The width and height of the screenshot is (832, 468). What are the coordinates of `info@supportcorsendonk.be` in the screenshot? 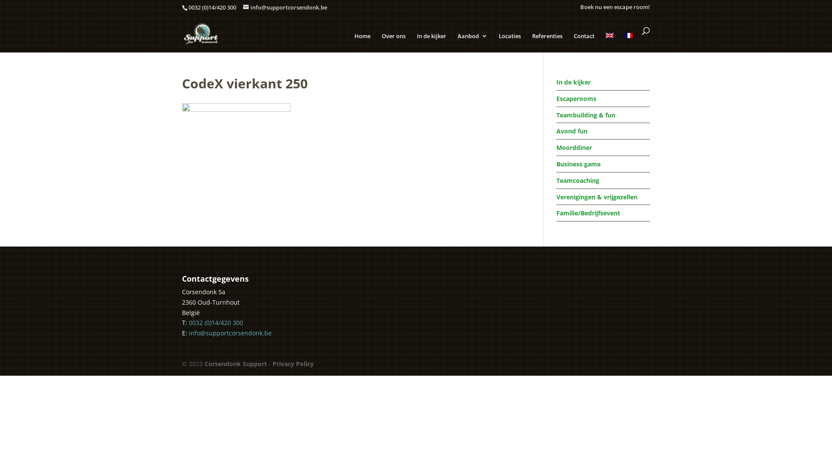 It's located at (285, 7).